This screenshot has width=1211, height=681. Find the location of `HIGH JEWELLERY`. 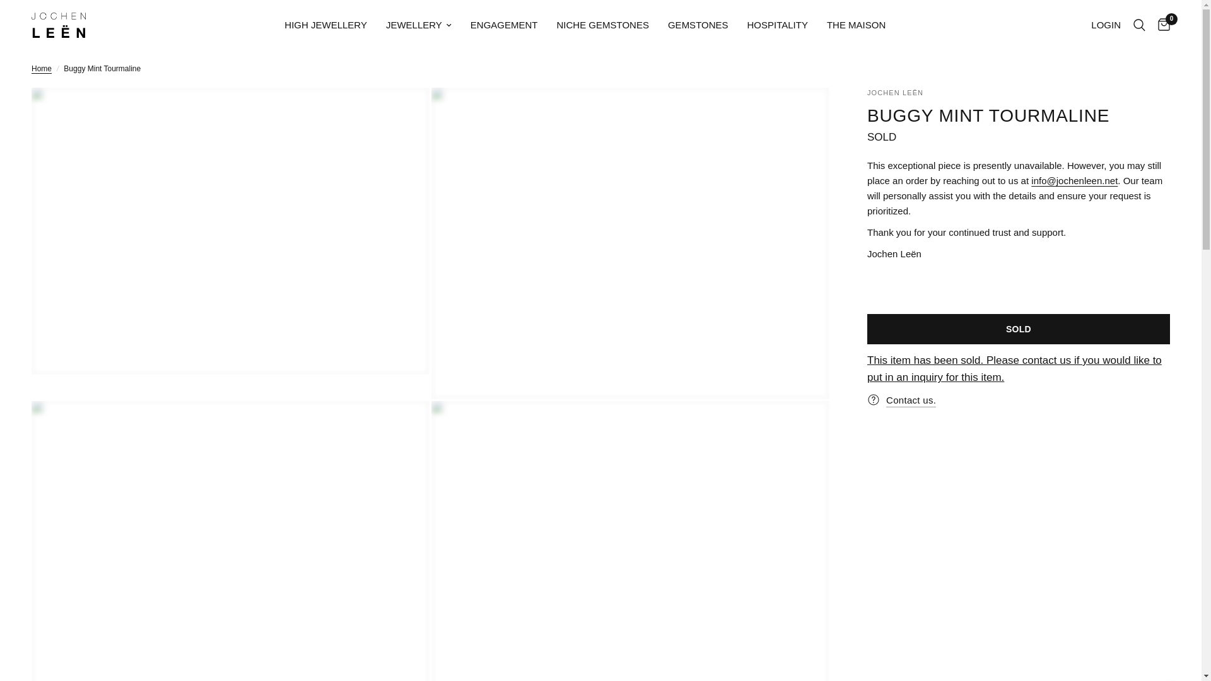

HIGH JEWELLERY is located at coordinates (325, 25).